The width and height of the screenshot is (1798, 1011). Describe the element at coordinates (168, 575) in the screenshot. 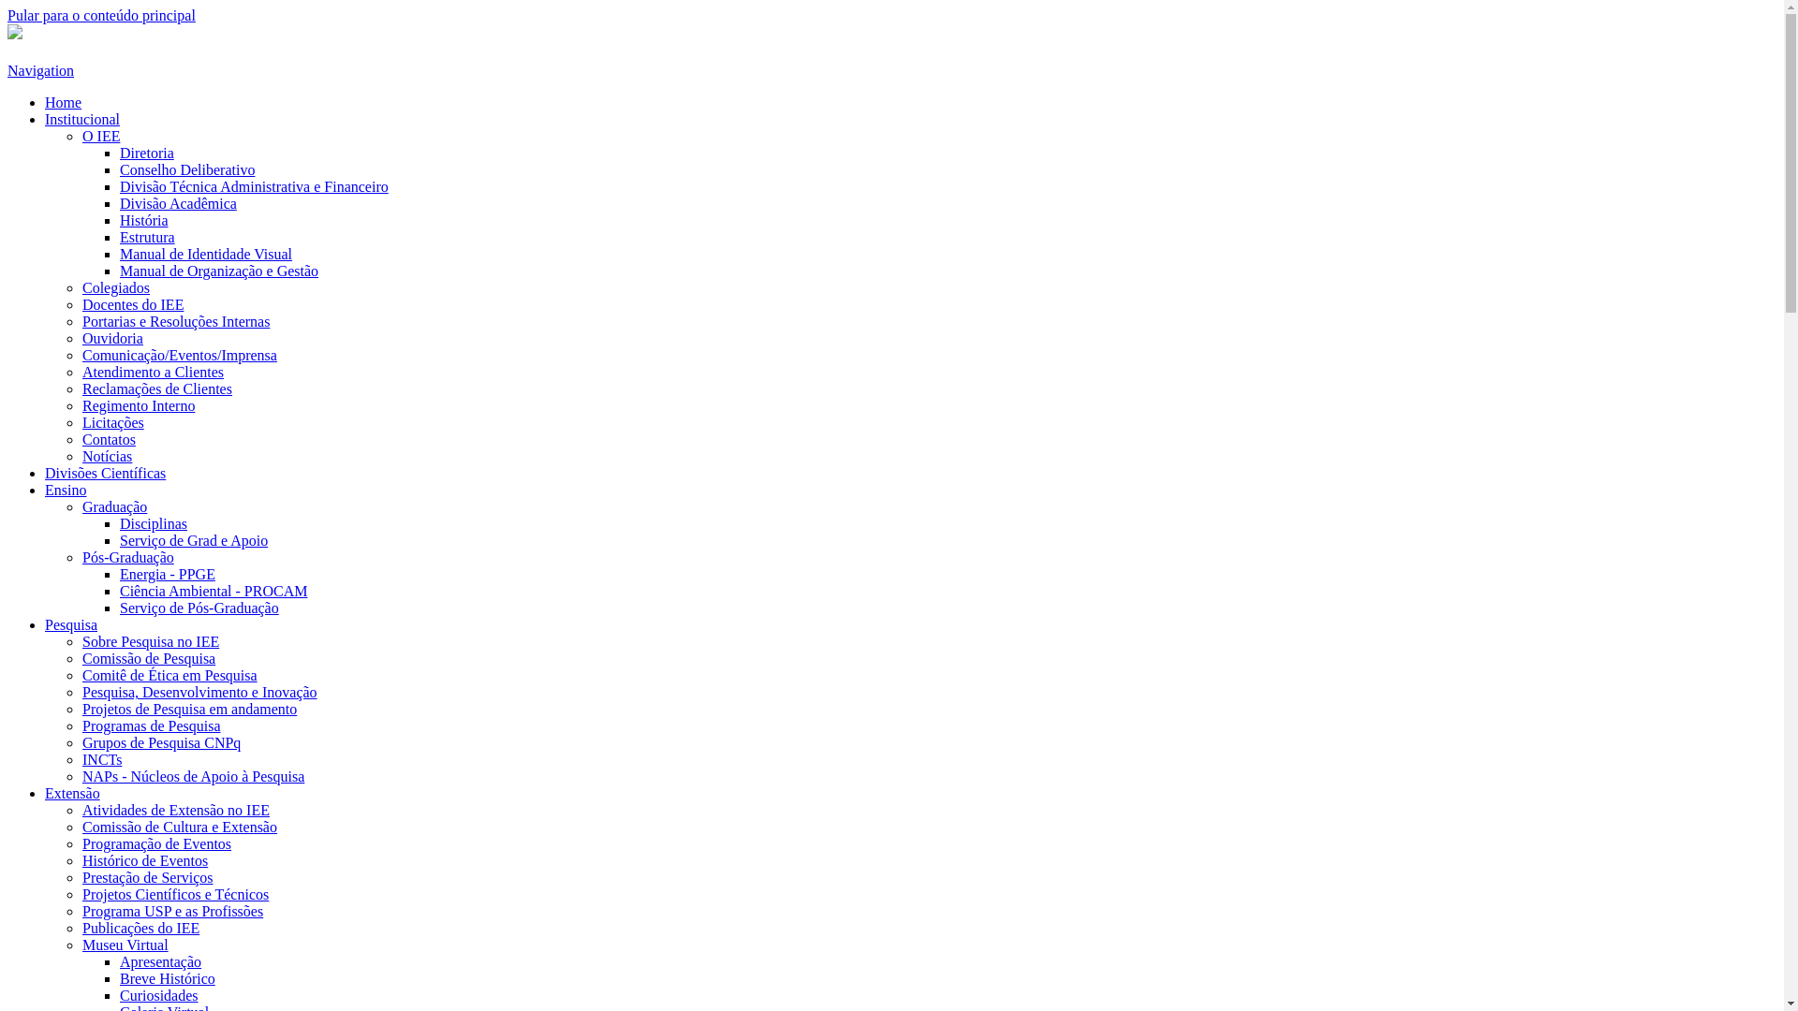

I see `Energia - PPGE` at that location.